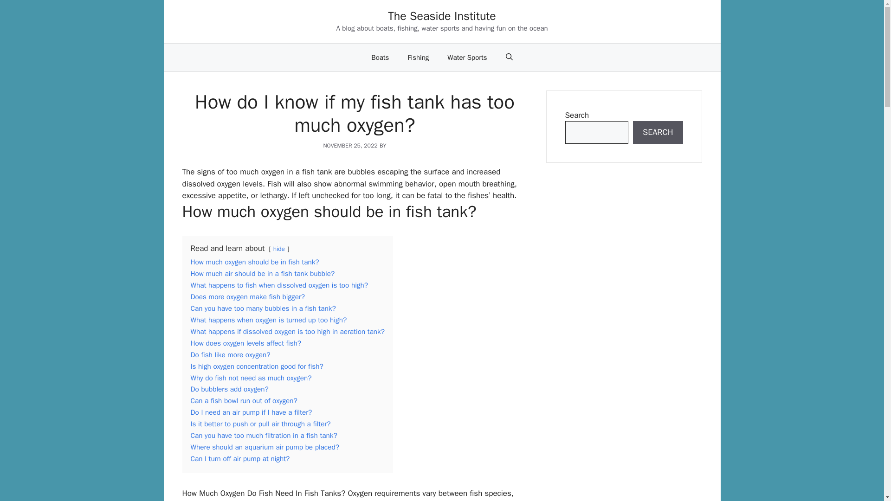 Image resolution: width=891 pixels, height=501 pixels. Describe the element at coordinates (243, 401) in the screenshot. I see `Can a fish bowl run out of oxygen?` at that location.